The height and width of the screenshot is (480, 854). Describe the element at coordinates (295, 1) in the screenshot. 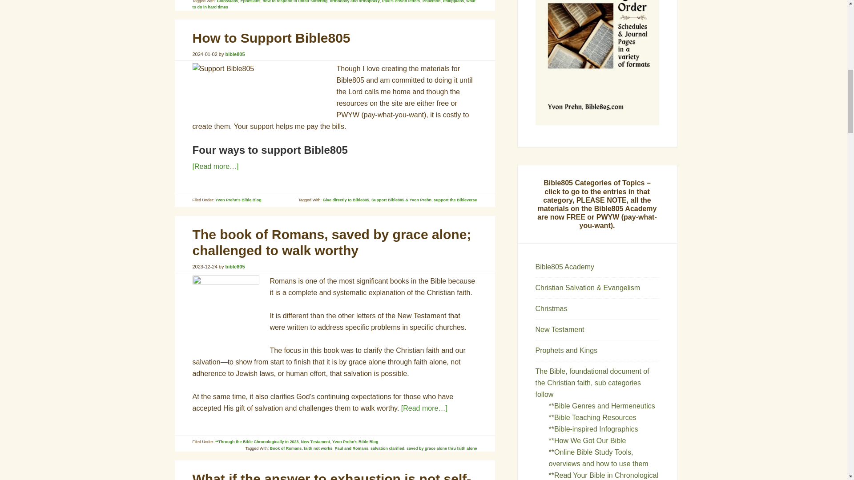

I see `how to respond in unfair suffering` at that location.